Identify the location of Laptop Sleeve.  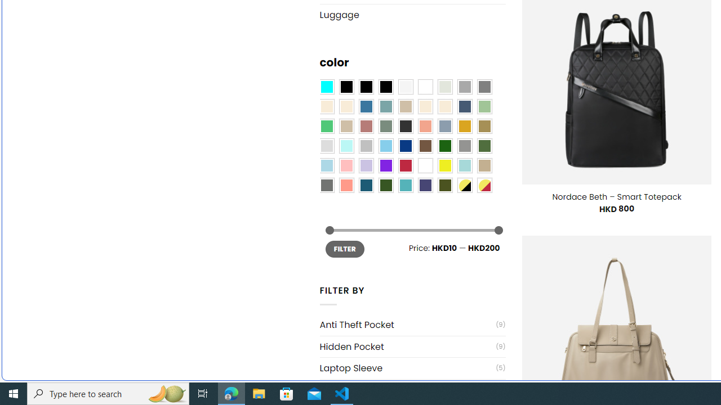
(408, 368).